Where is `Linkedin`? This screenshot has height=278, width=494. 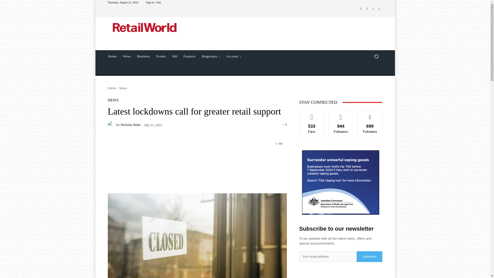 Linkedin is located at coordinates (373, 9).